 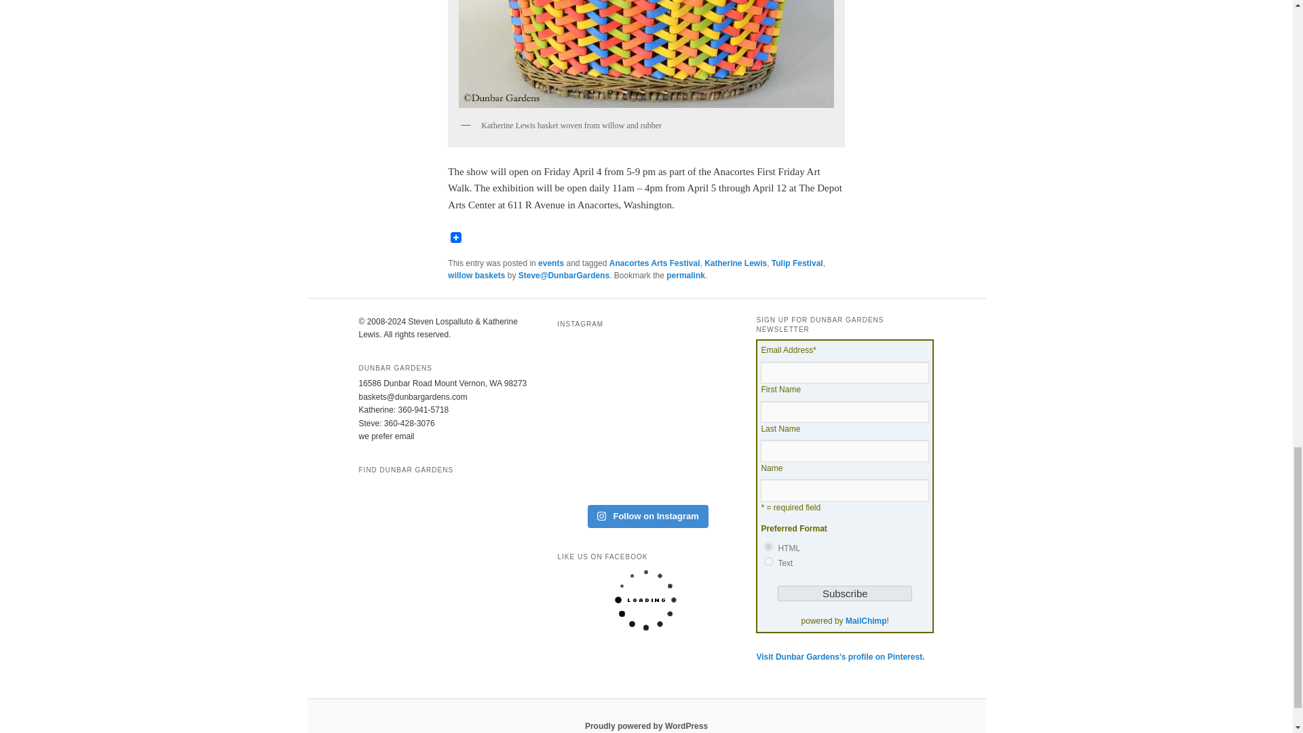 I want to click on Anacortes Arts Festival, so click(x=655, y=263).